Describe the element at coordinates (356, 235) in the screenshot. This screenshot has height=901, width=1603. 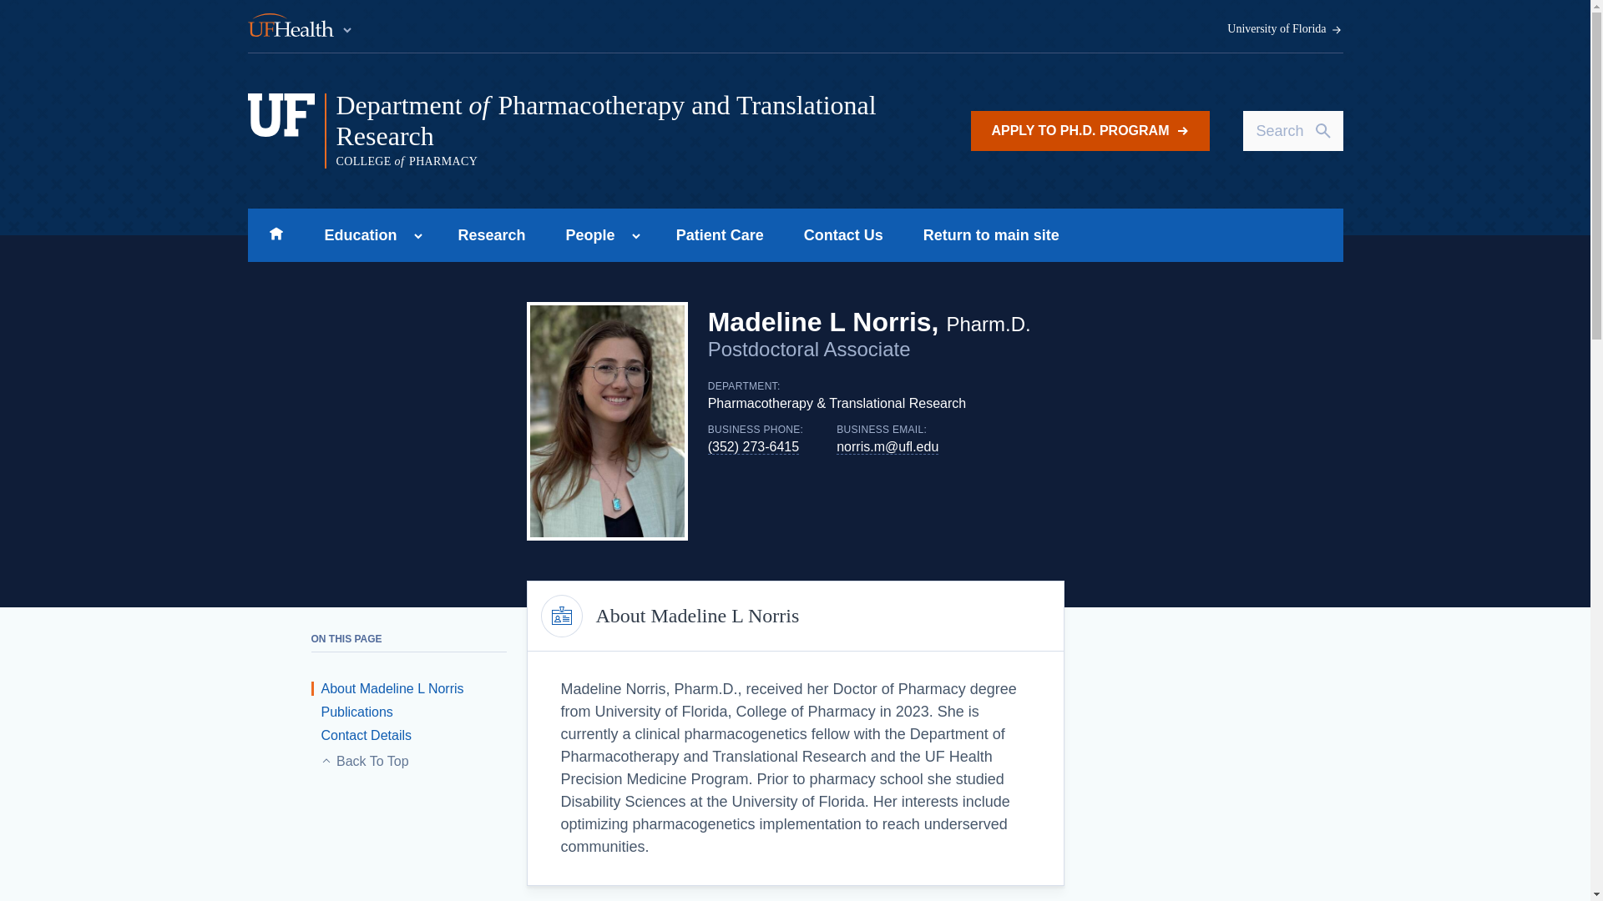
I see `Education` at that location.